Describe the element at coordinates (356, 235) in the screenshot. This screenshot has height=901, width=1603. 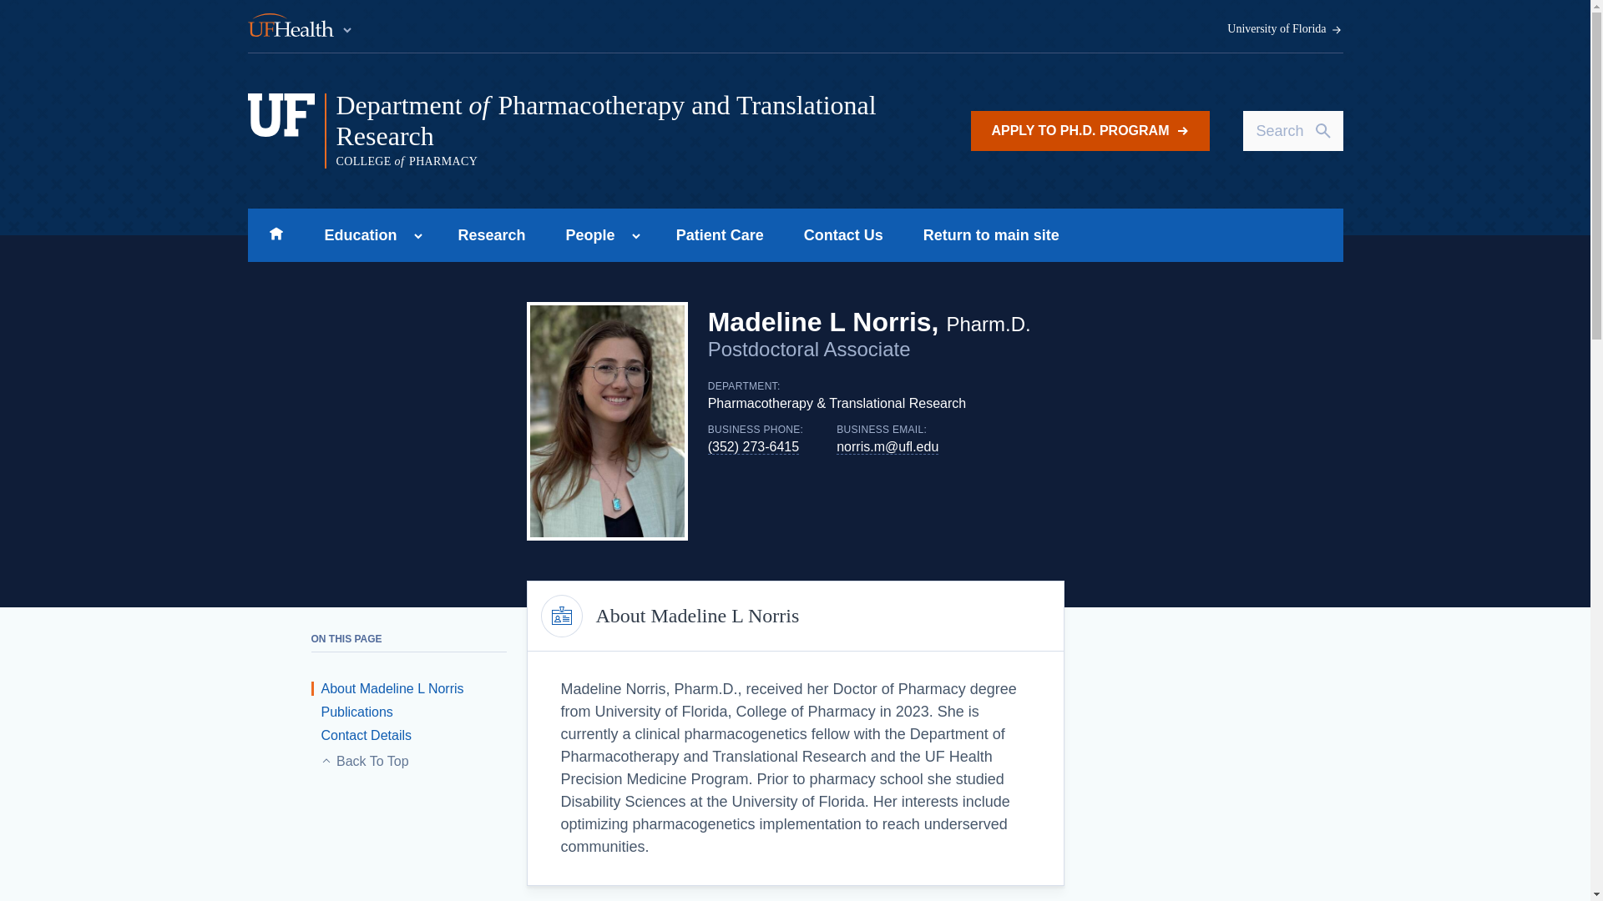
I see `Education` at that location.